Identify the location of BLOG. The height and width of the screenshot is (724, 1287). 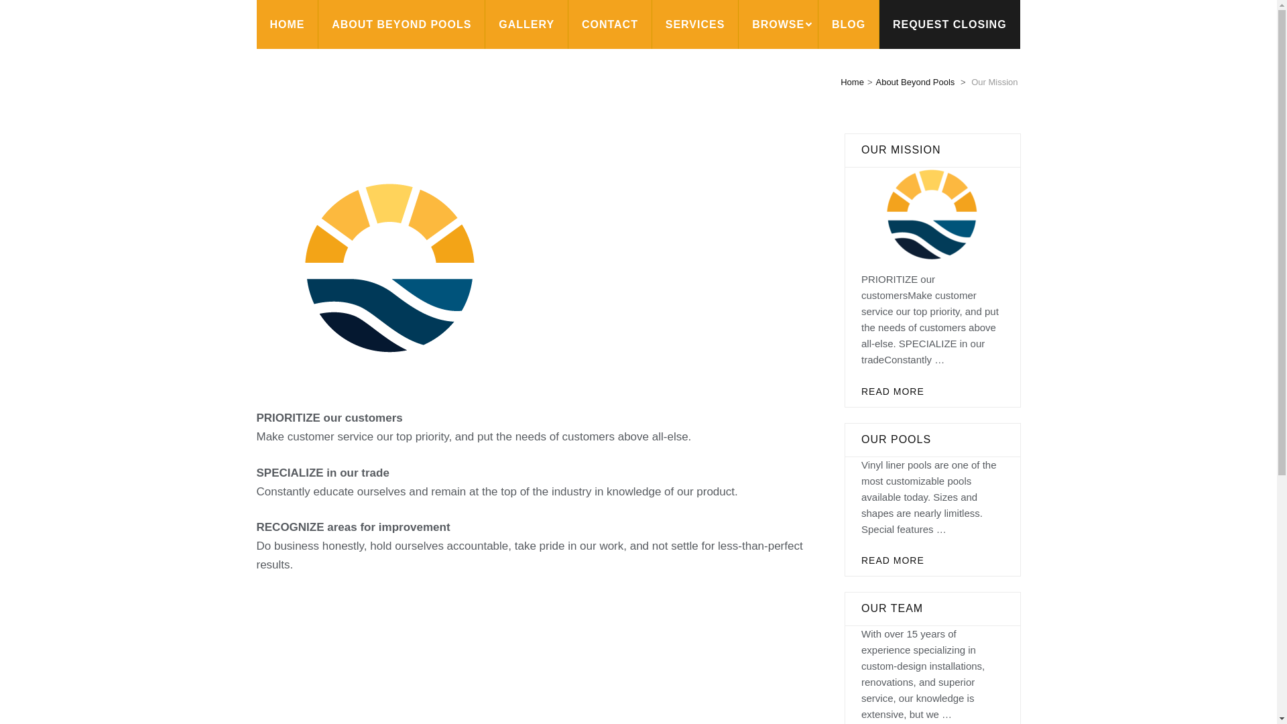
(849, 24).